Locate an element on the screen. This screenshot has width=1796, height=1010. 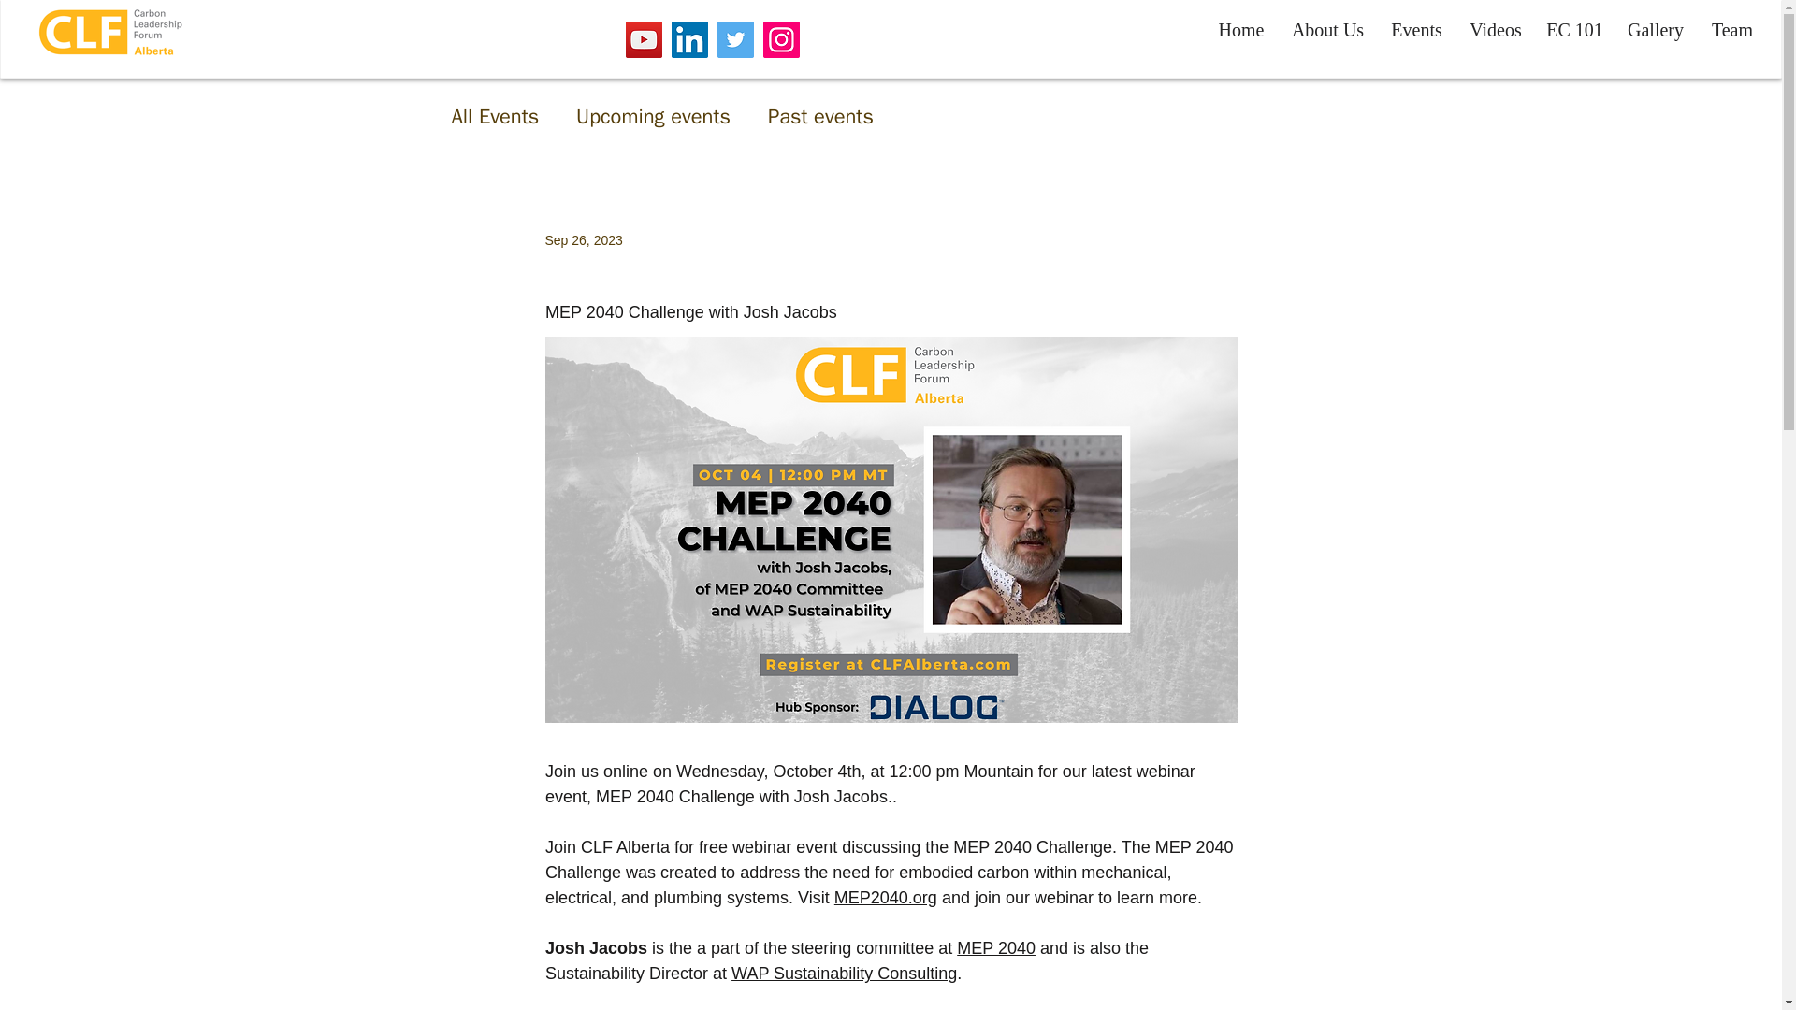
Upcoming events is located at coordinates (653, 117).